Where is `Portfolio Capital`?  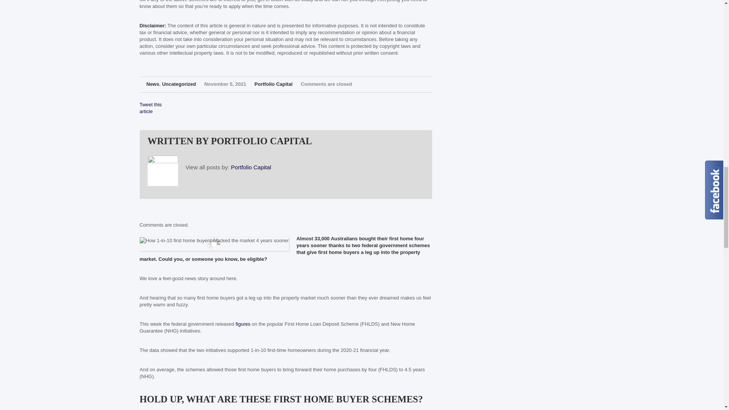 Portfolio Capital is located at coordinates (273, 84).